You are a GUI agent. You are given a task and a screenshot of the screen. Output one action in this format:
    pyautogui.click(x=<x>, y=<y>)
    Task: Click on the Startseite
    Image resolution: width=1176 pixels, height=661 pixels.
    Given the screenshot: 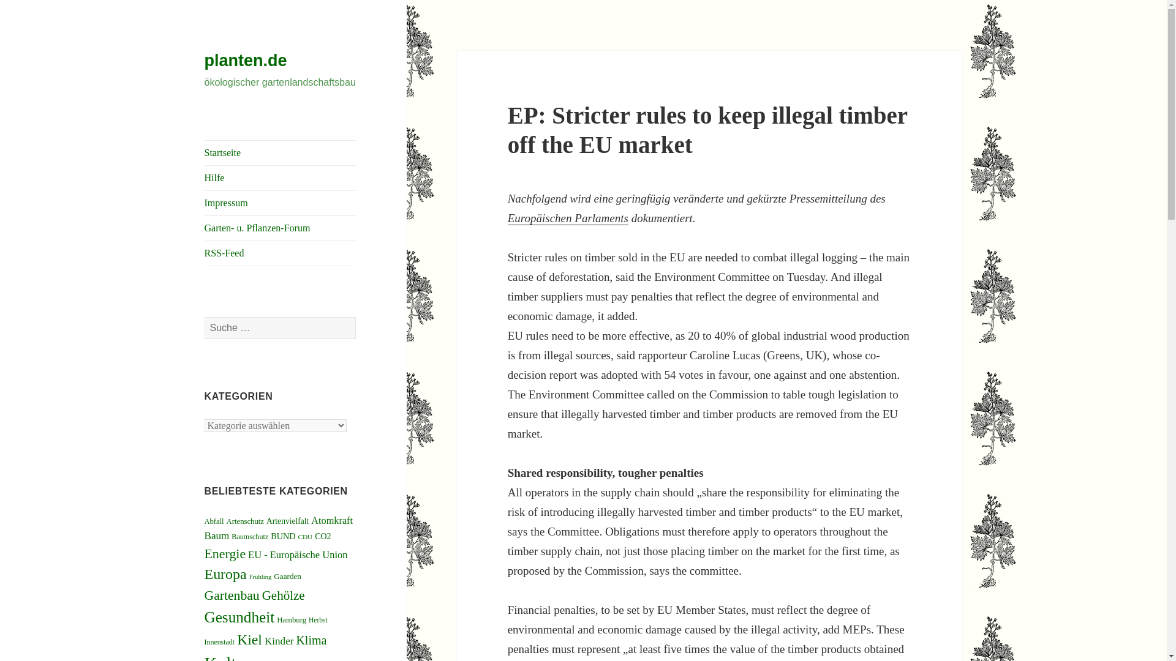 What is the action you would take?
    pyautogui.click(x=281, y=153)
    